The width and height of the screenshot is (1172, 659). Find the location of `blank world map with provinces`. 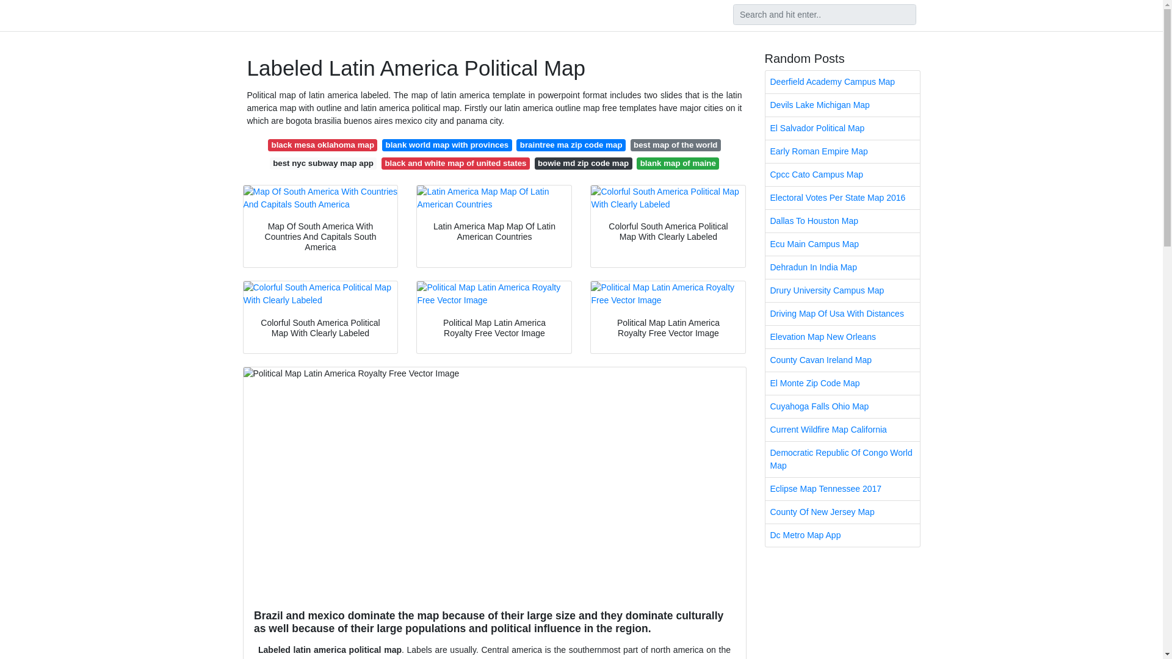

blank world map with provinces is located at coordinates (446, 145).